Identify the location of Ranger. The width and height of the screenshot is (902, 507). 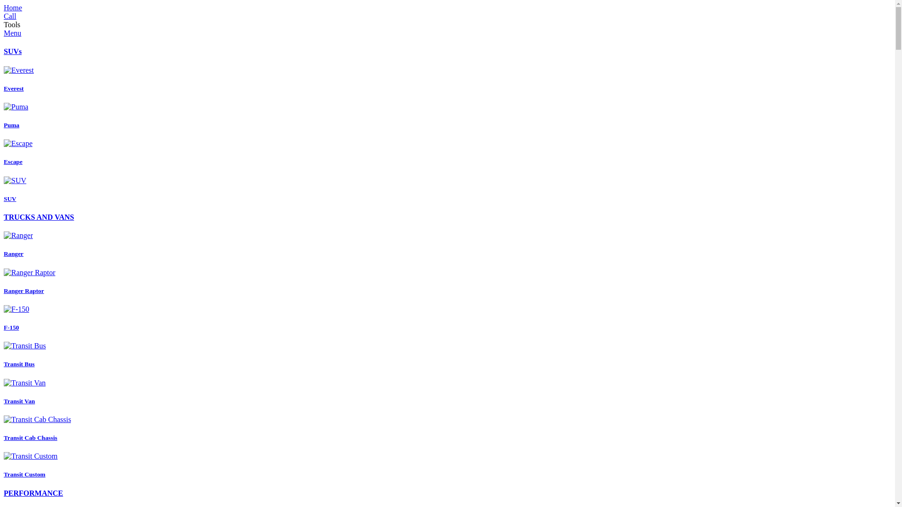
(447, 245).